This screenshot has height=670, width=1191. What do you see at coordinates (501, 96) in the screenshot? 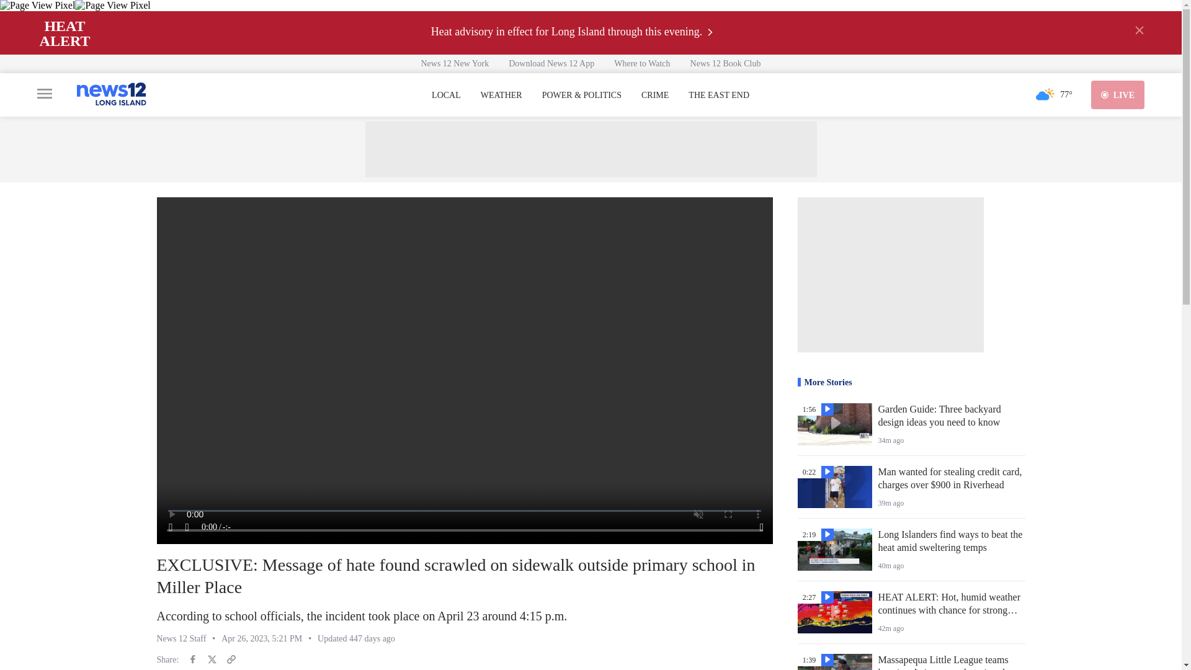
I see `WEATHER` at bounding box center [501, 96].